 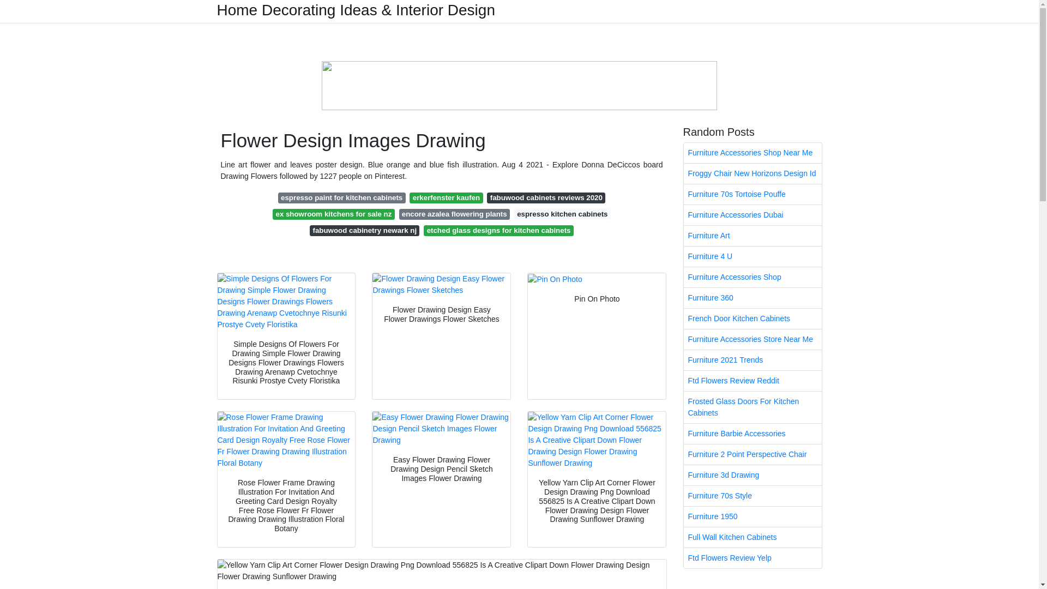 I want to click on fabuwood cabinetry newark nj, so click(x=364, y=230).